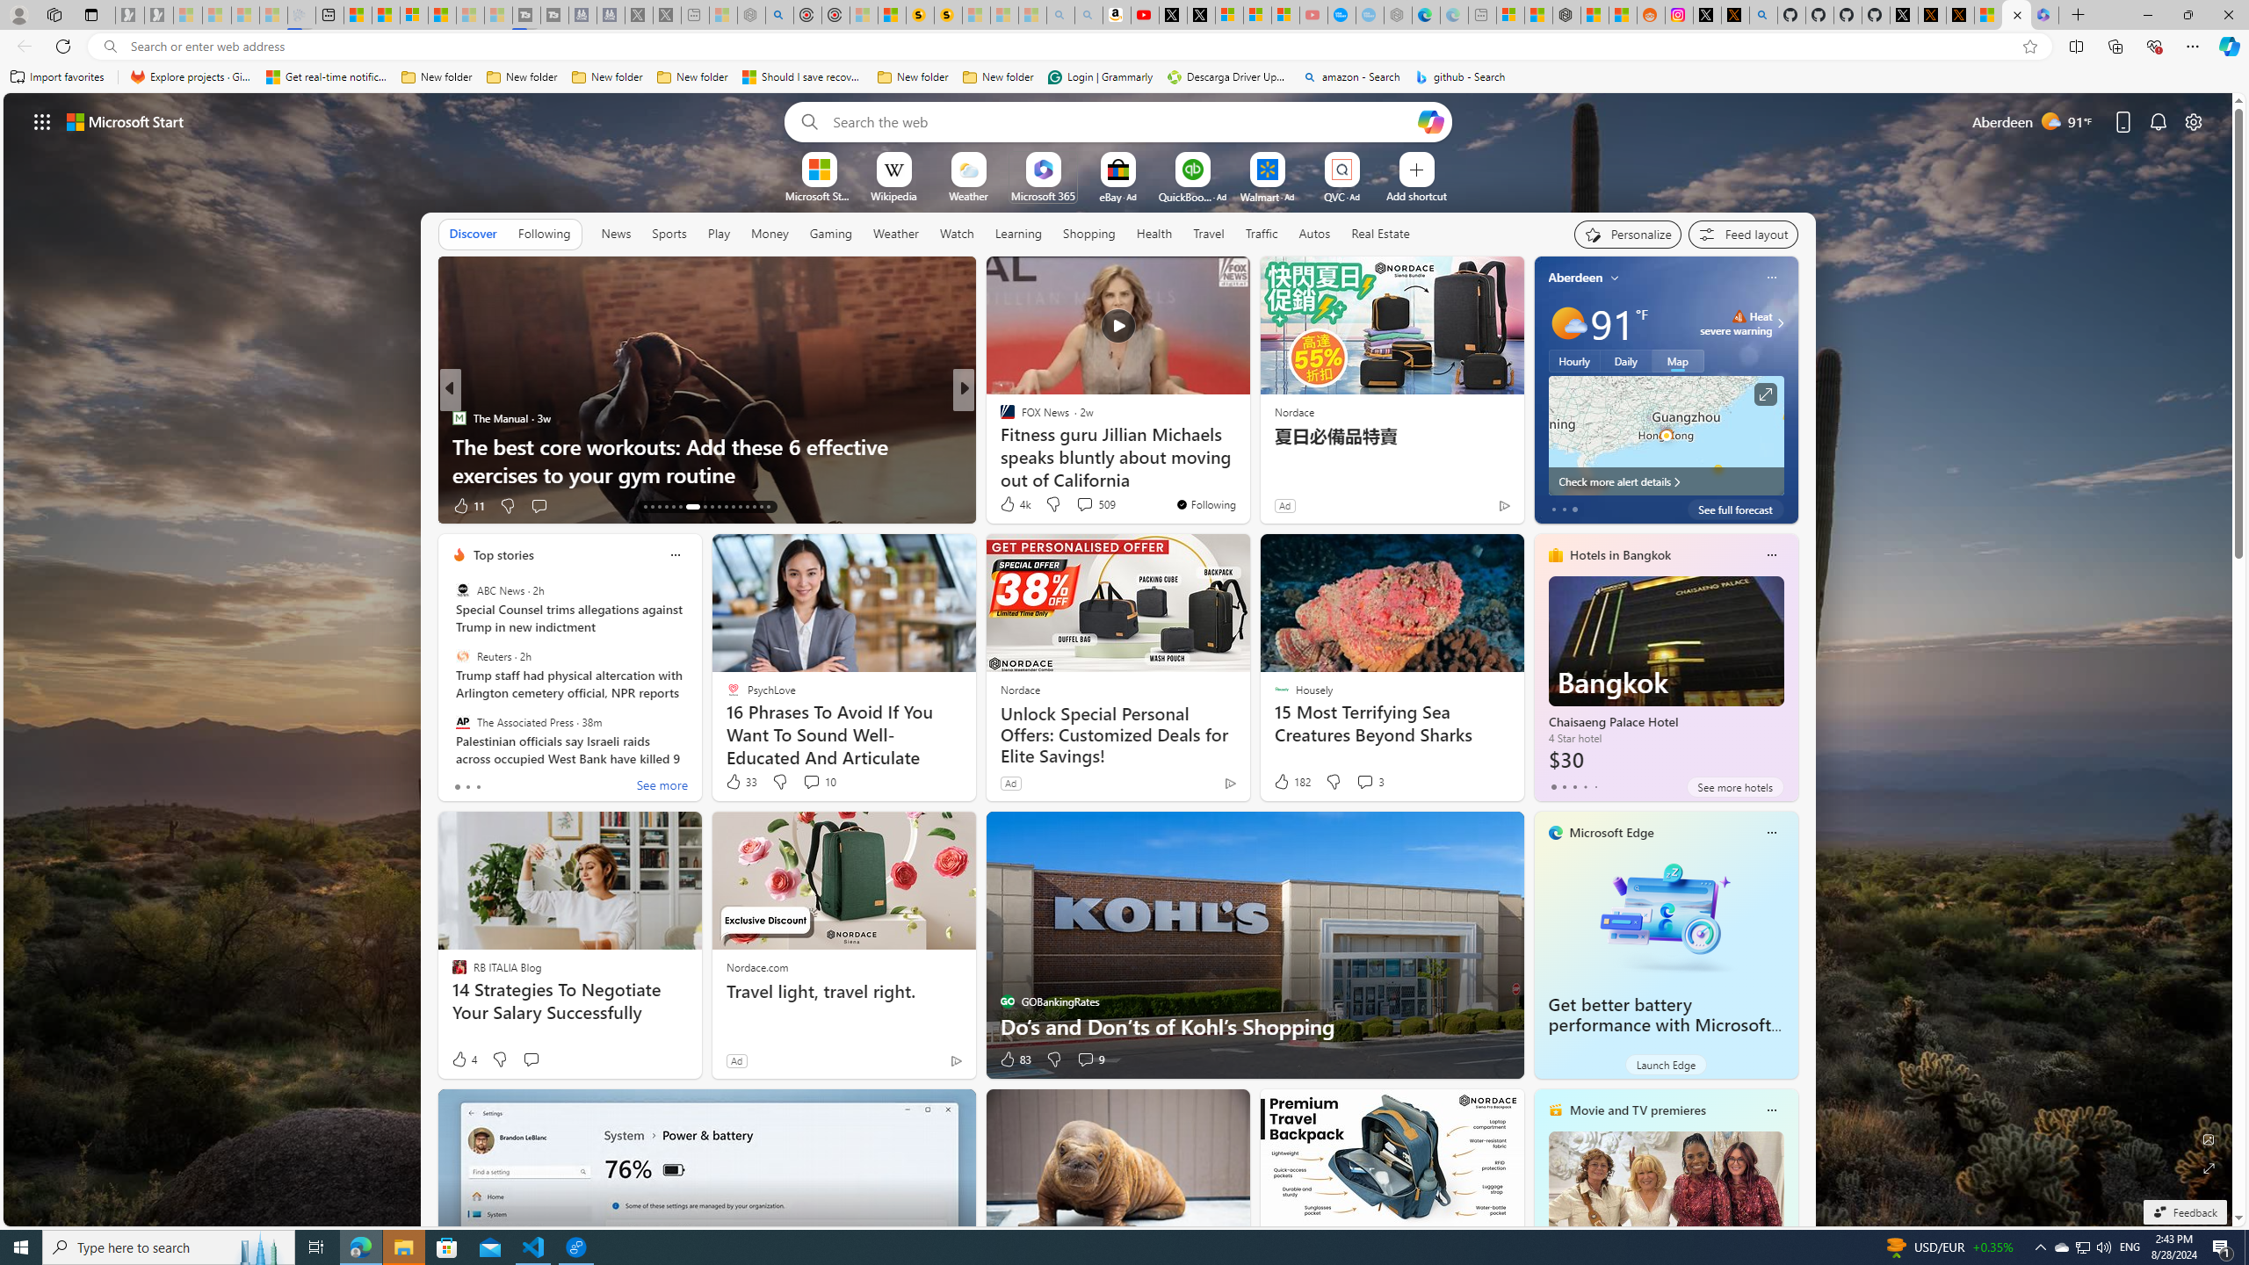 The height and width of the screenshot is (1265, 2249). What do you see at coordinates (11, 505) in the screenshot?
I see `View comments 42 Comment` at bounding box center [11, 505].